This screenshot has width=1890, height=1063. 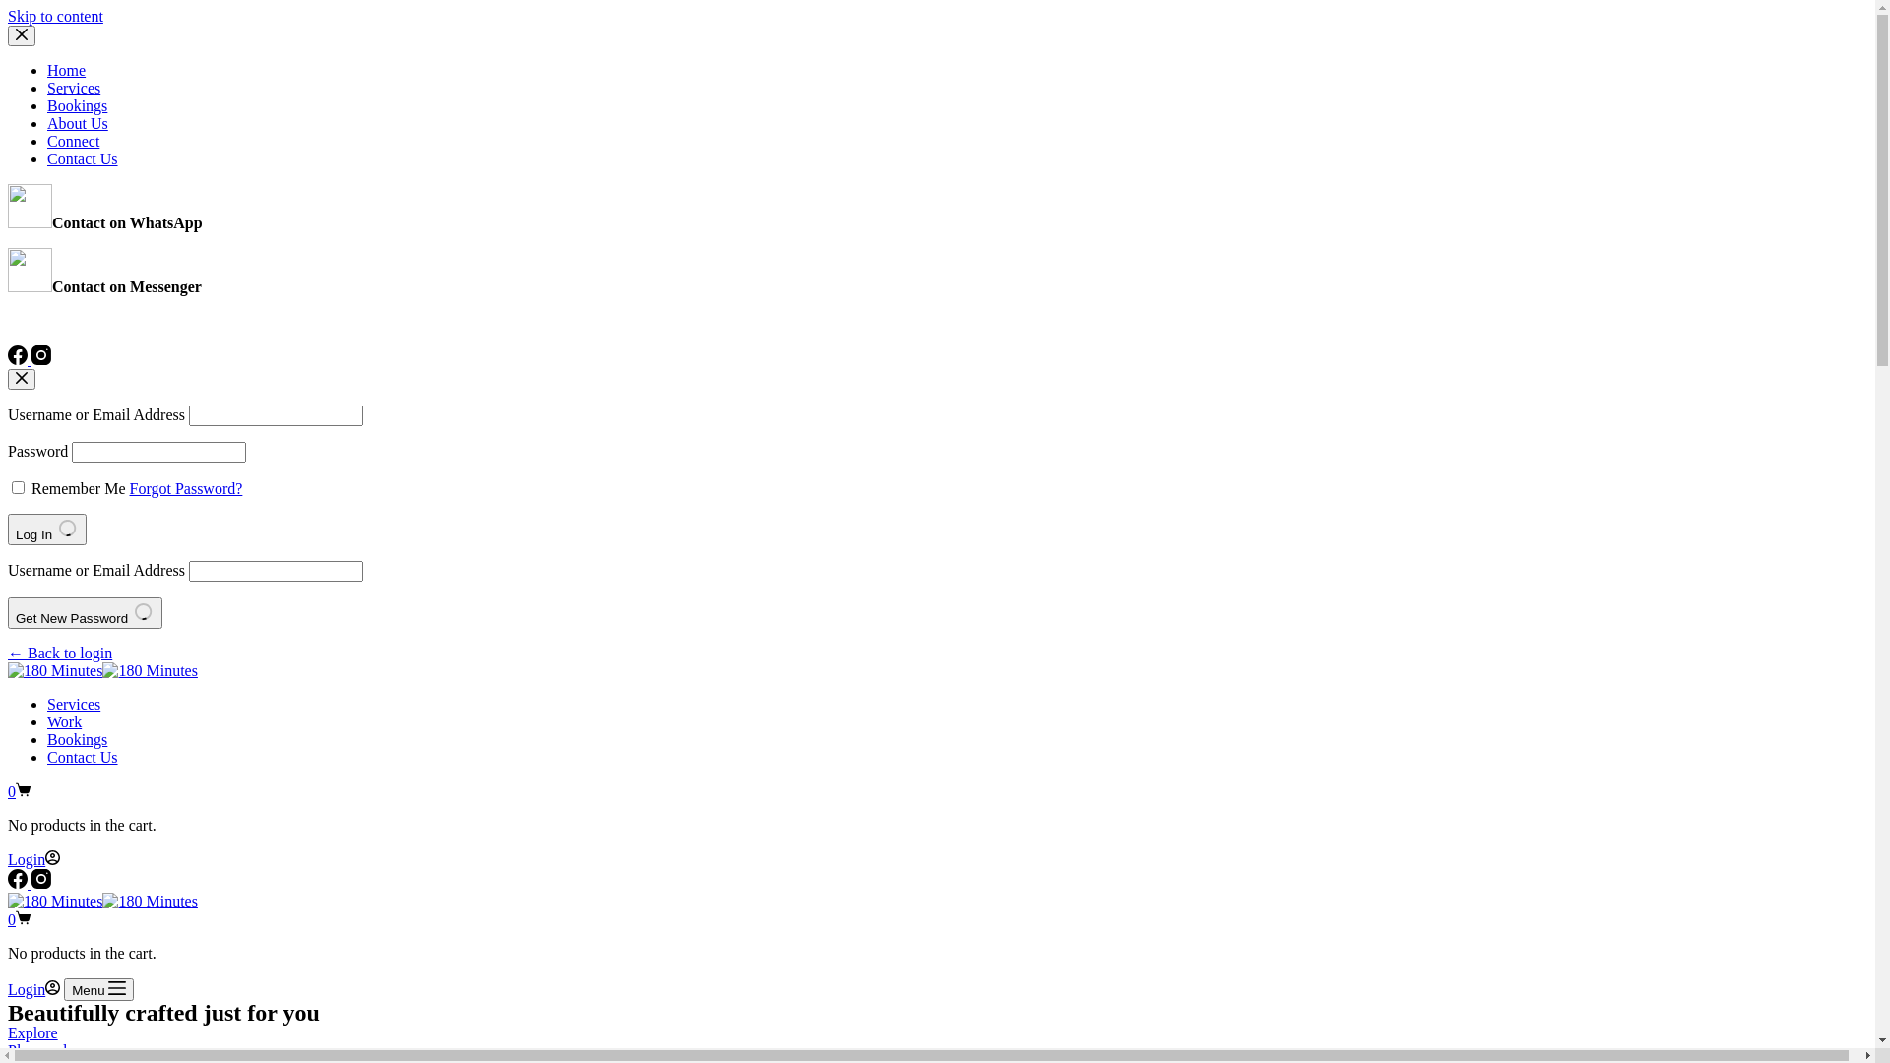 What do you see at coordinates (83, 159) in the screenshot?
I see `Contact Us` at bounding box center [83, 159].